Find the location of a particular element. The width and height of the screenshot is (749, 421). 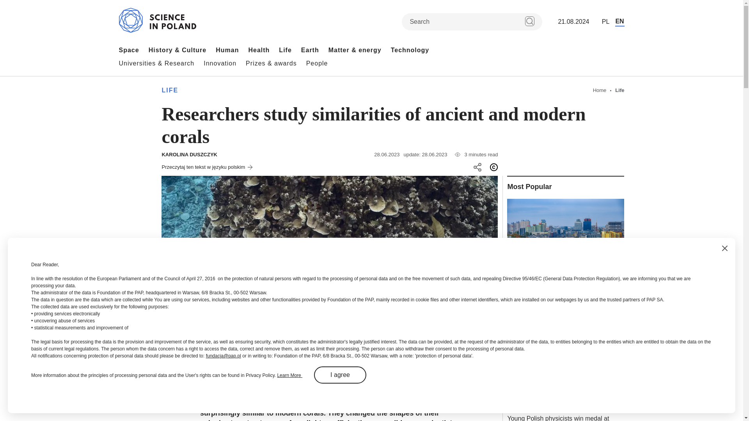

Innovation is located at coordinates (220, 63).